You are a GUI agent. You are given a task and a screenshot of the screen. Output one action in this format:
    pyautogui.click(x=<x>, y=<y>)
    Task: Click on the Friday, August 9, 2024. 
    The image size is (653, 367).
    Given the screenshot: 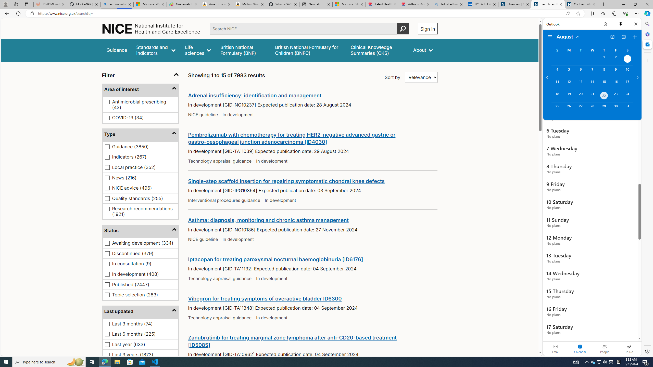 What is the action you would take?
    pyautogui.click(x=616, y=72)
    